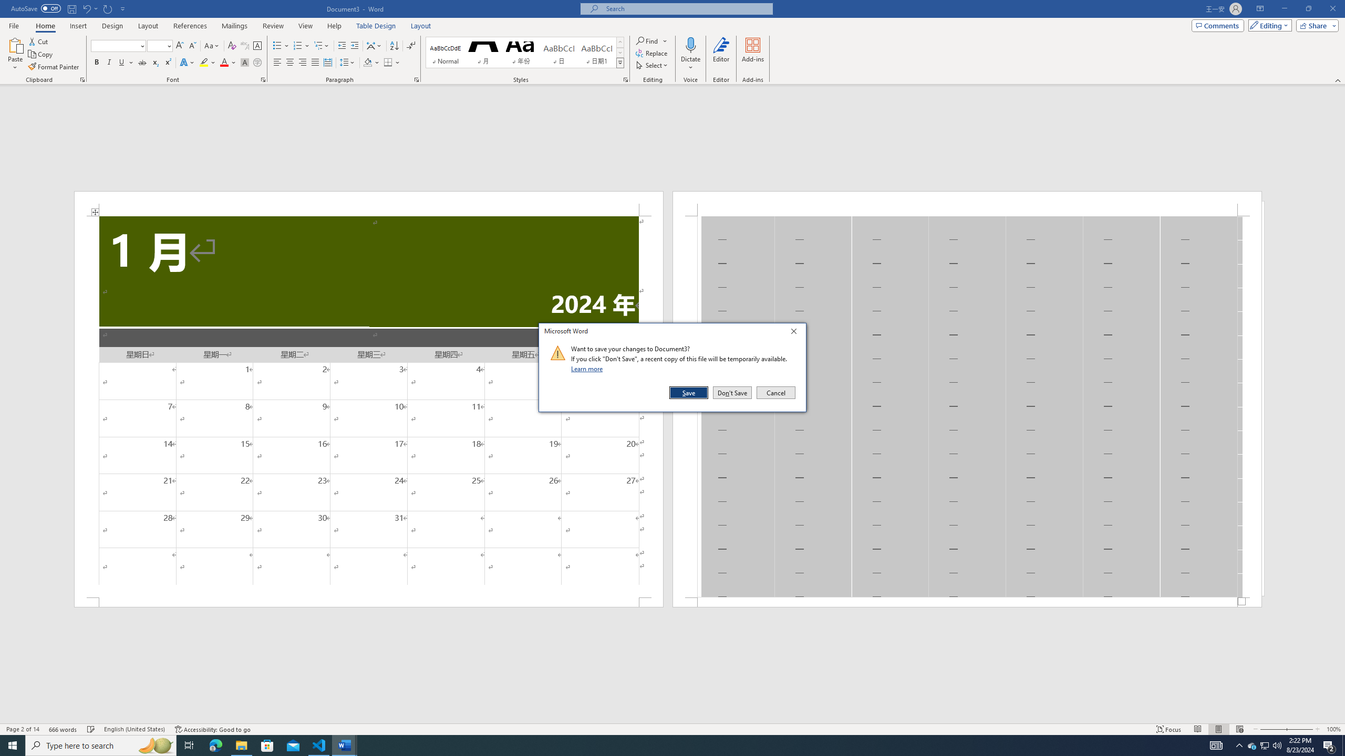 This screenshot has height=756, width=1345. What do you see at coordinates (42, 55) in the screenshot?
I see `Copy` at bounding box center [42, 55].